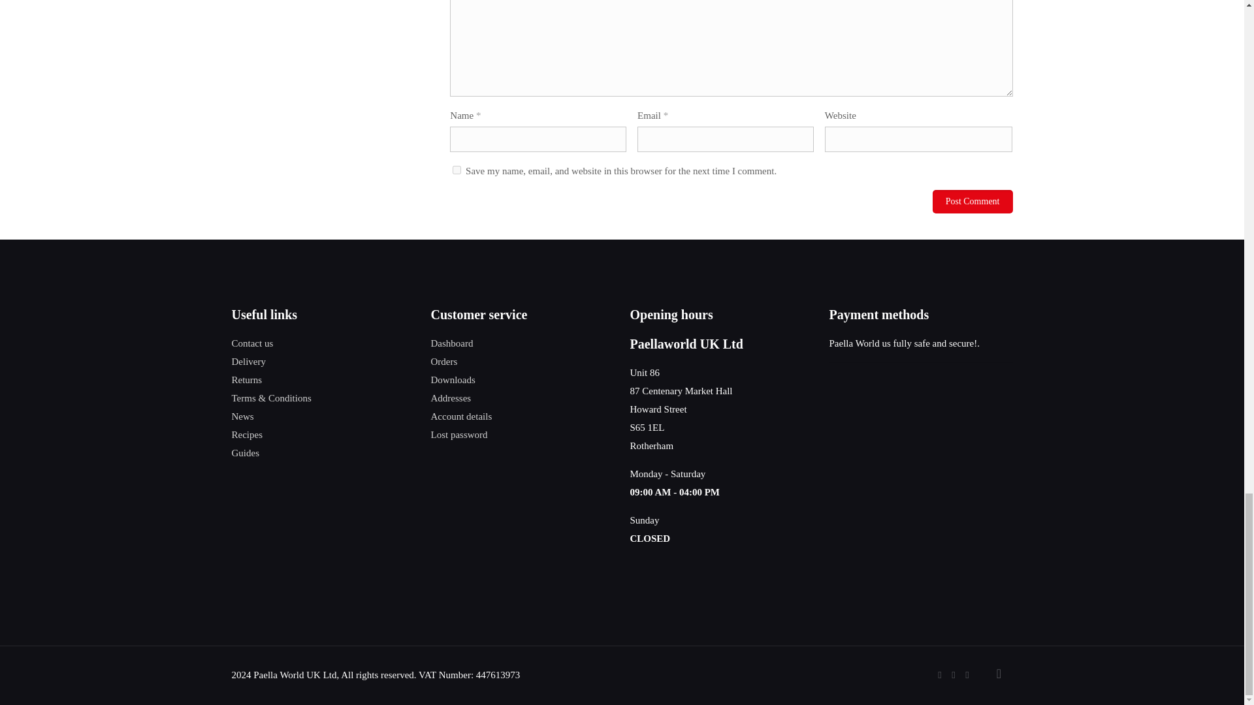 The width and height of the screenshot is (1254, 705). What do you see at coordinates (457, 170) in the screenshot?
I see `yes` at bounding box center [457, 170].